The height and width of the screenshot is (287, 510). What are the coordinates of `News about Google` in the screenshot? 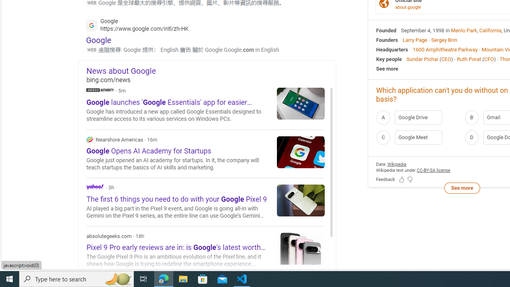 It's located at (211, 71).